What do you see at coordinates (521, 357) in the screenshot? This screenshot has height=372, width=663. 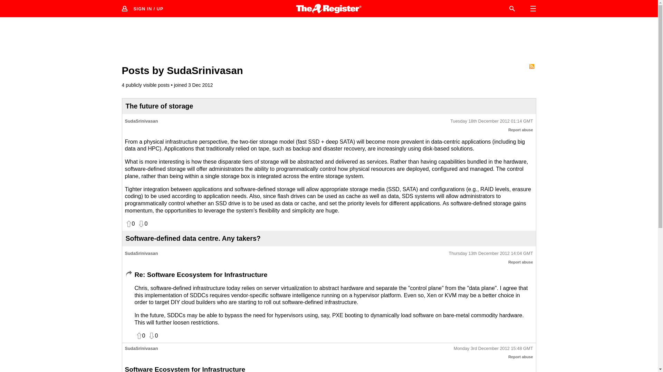 I see `Report abuse` at bounding box center [521, 357].